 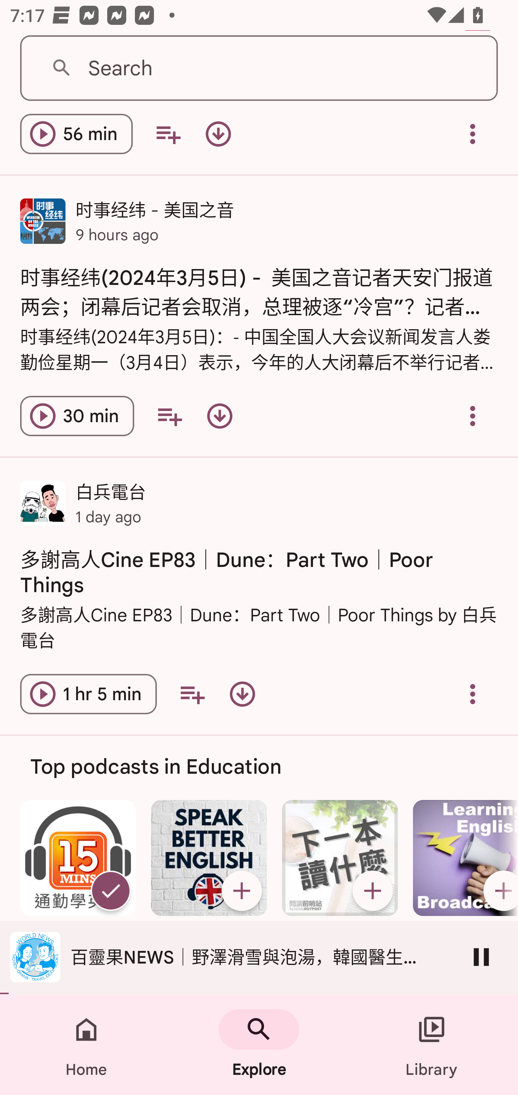 What do you see at coordinates (432, 1045) in the screenshot?
I see `Library` at bounding box center [432, 1045].